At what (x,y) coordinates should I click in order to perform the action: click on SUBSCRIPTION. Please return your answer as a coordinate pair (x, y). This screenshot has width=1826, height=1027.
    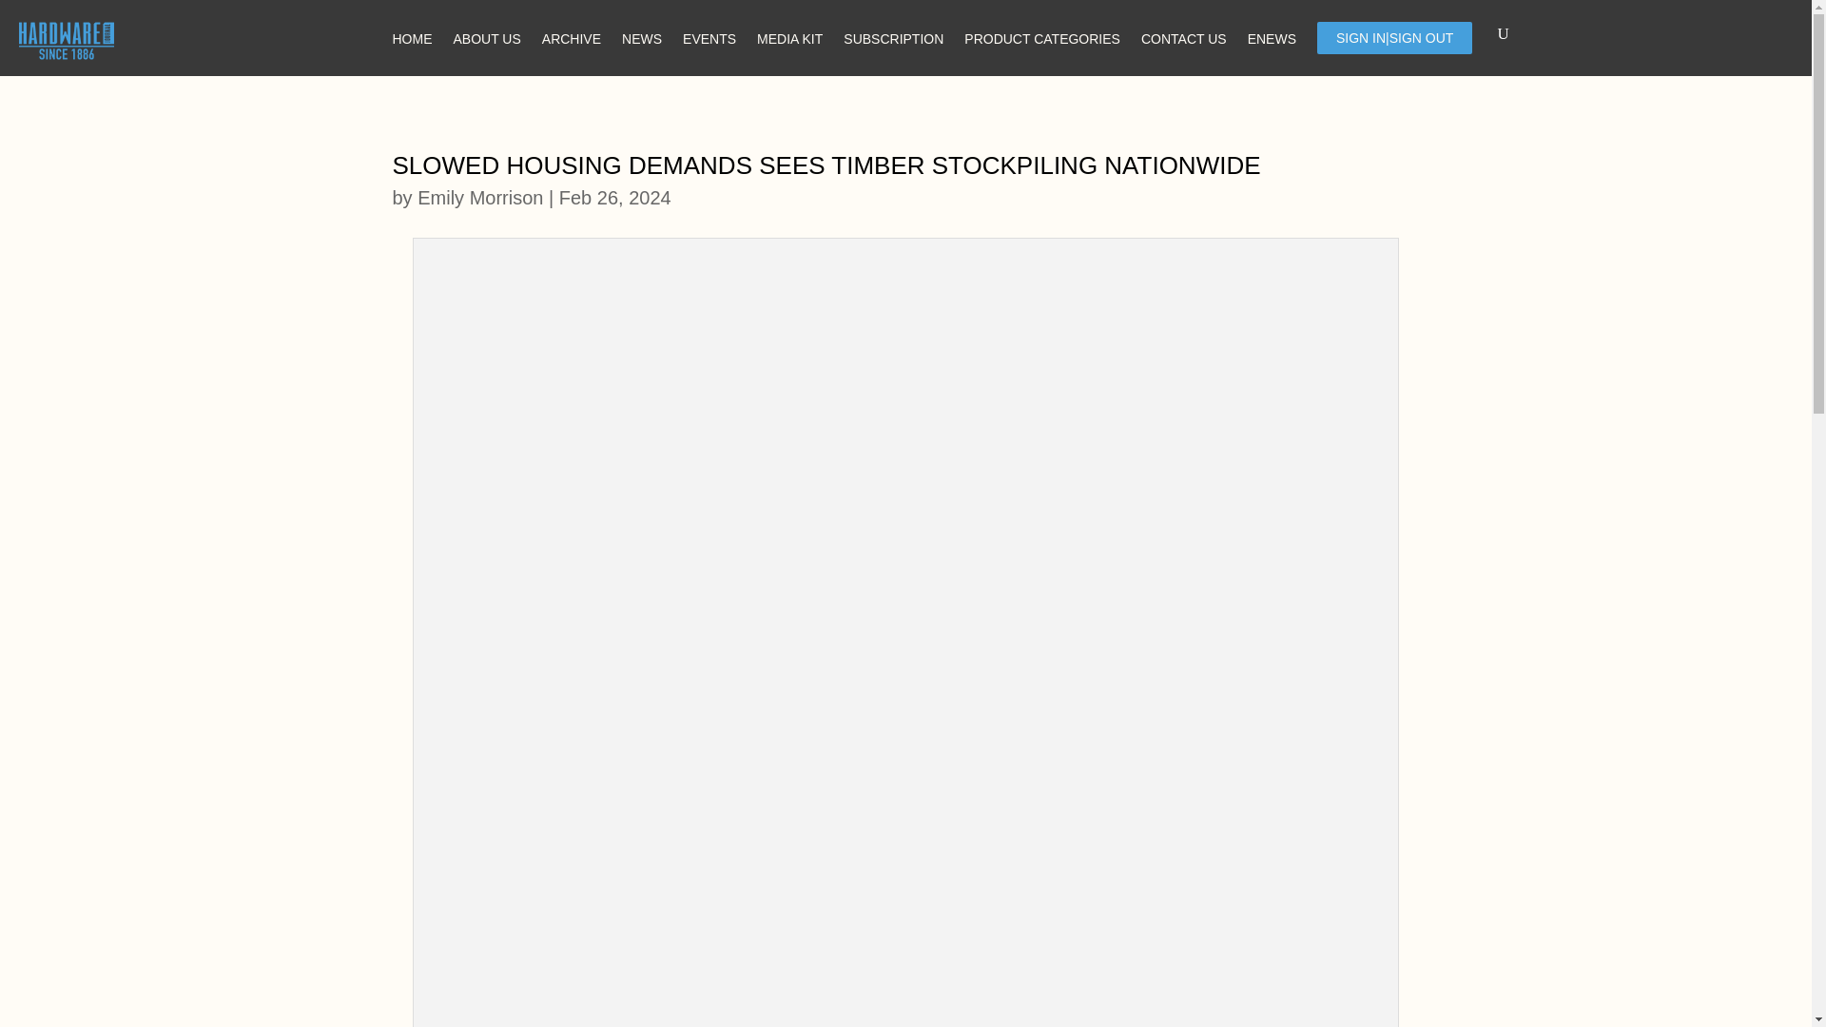
    Looking at the image, I should click on (894, 36).